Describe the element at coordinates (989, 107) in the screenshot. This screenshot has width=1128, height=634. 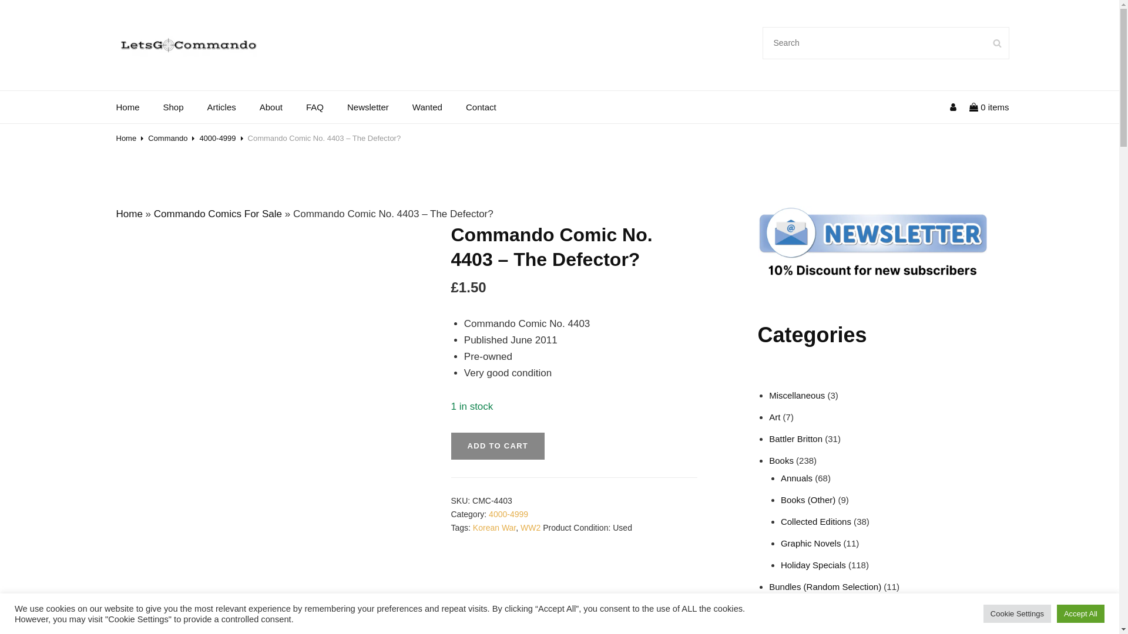
I see `View your shopping cart` at that location.